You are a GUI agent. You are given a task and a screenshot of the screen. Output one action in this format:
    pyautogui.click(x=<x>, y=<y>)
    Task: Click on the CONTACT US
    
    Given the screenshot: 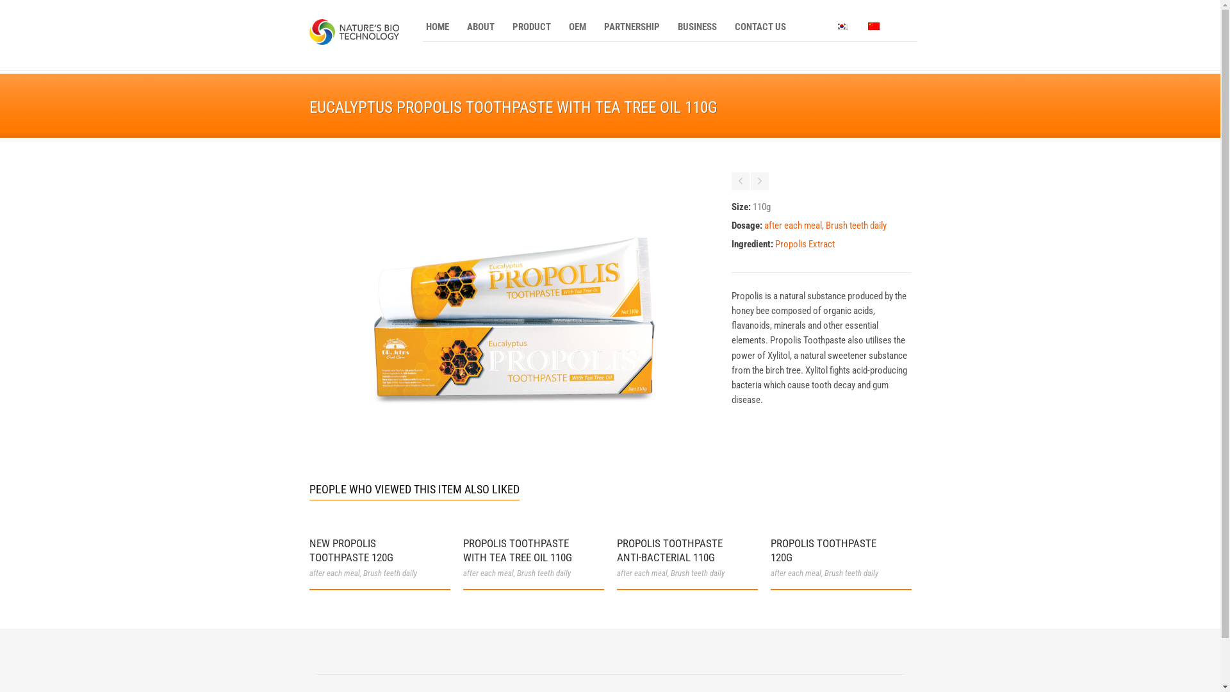 What is the action you would take?
    pyautogui.click(x=760, y=27)
    